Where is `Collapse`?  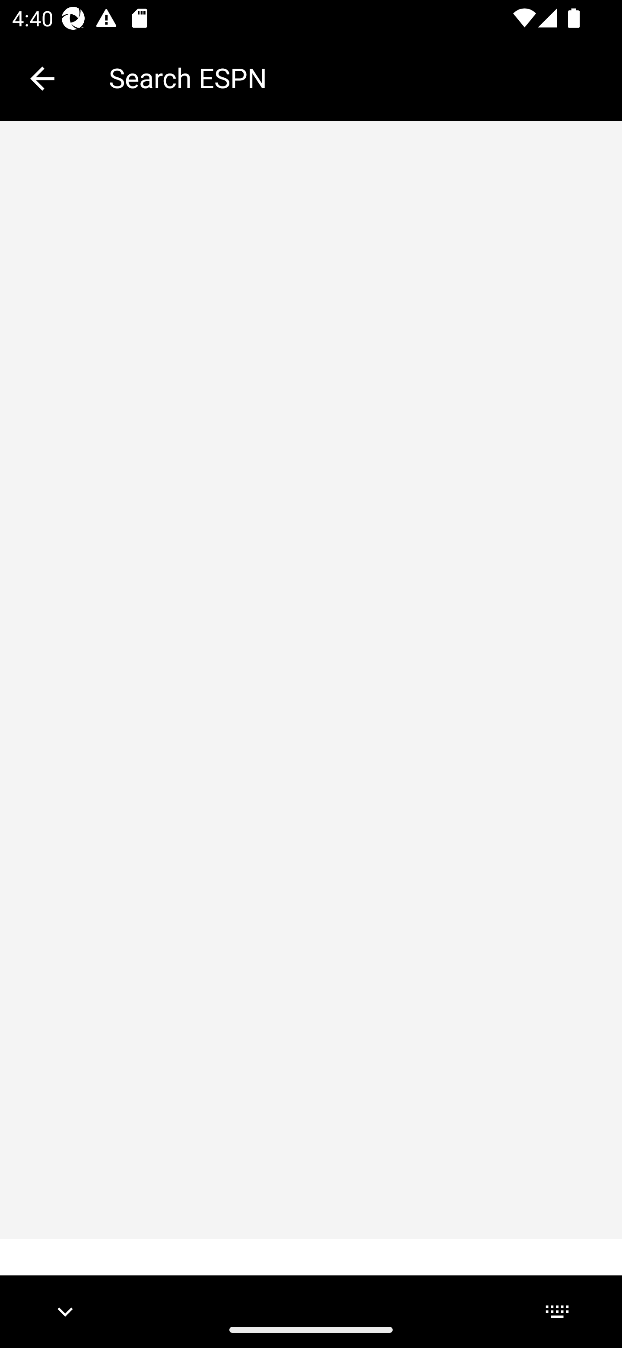 Collapse is located at coordinates (42, 79).